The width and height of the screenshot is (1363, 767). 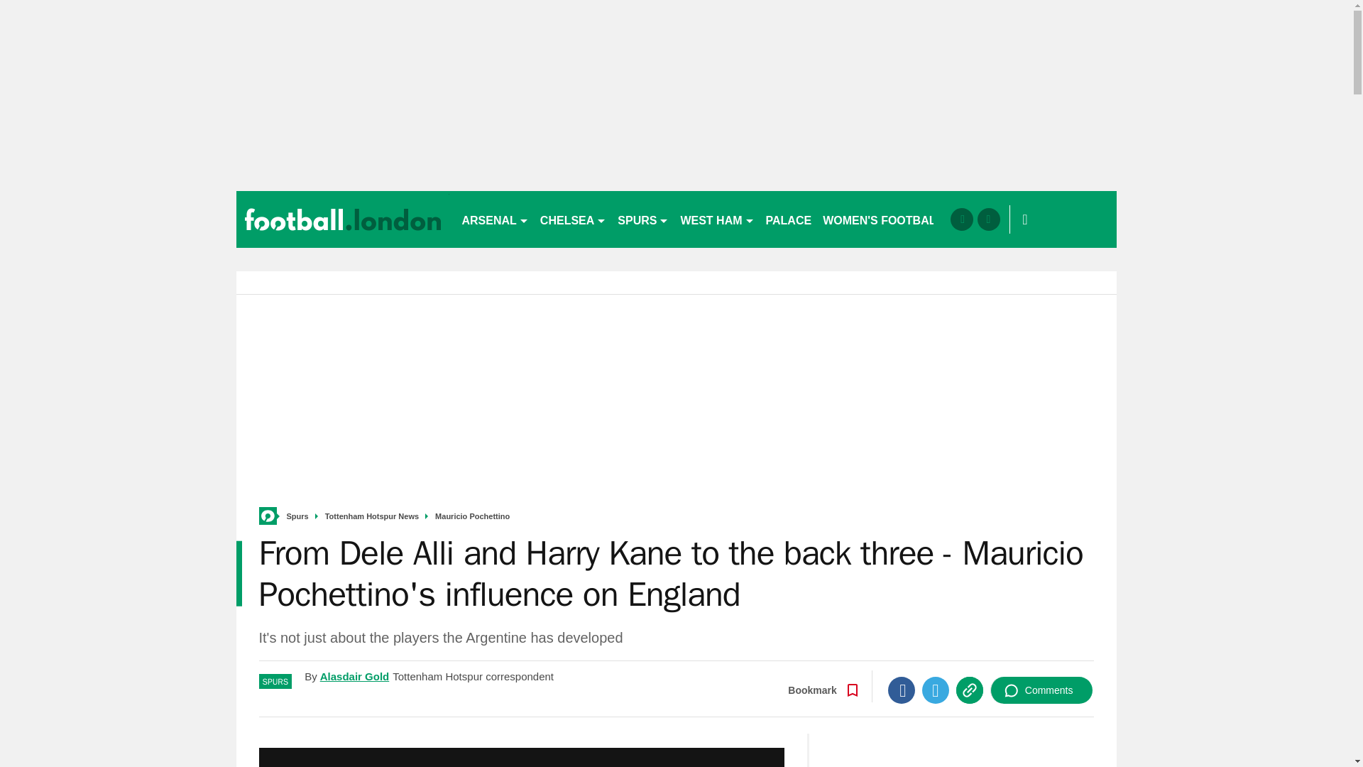 What do you see at coordinates (717, 219) in the screenshot?
I see `WEST HAM` at bounding box center [717, 219].